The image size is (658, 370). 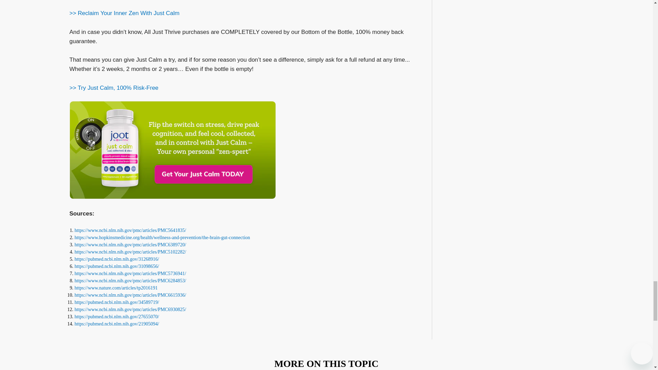 I want to click on gut microbiota major depressive disorder, so click(x=130, y=281).